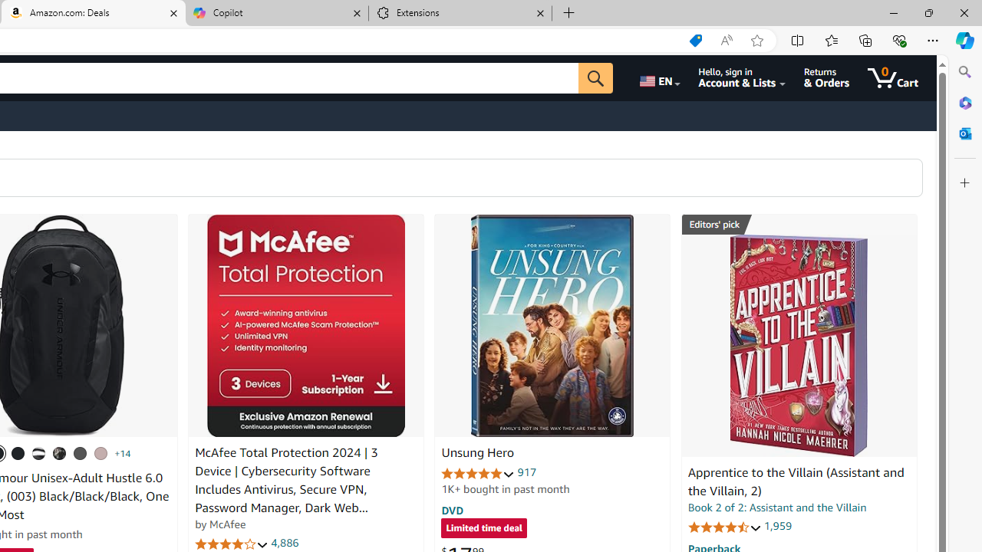 The width and height of the screenshot is (982, 552). What do you see at coordinates (460, 14) in the screenshot?
I see `Extensions` at bounding box center [460, 14].